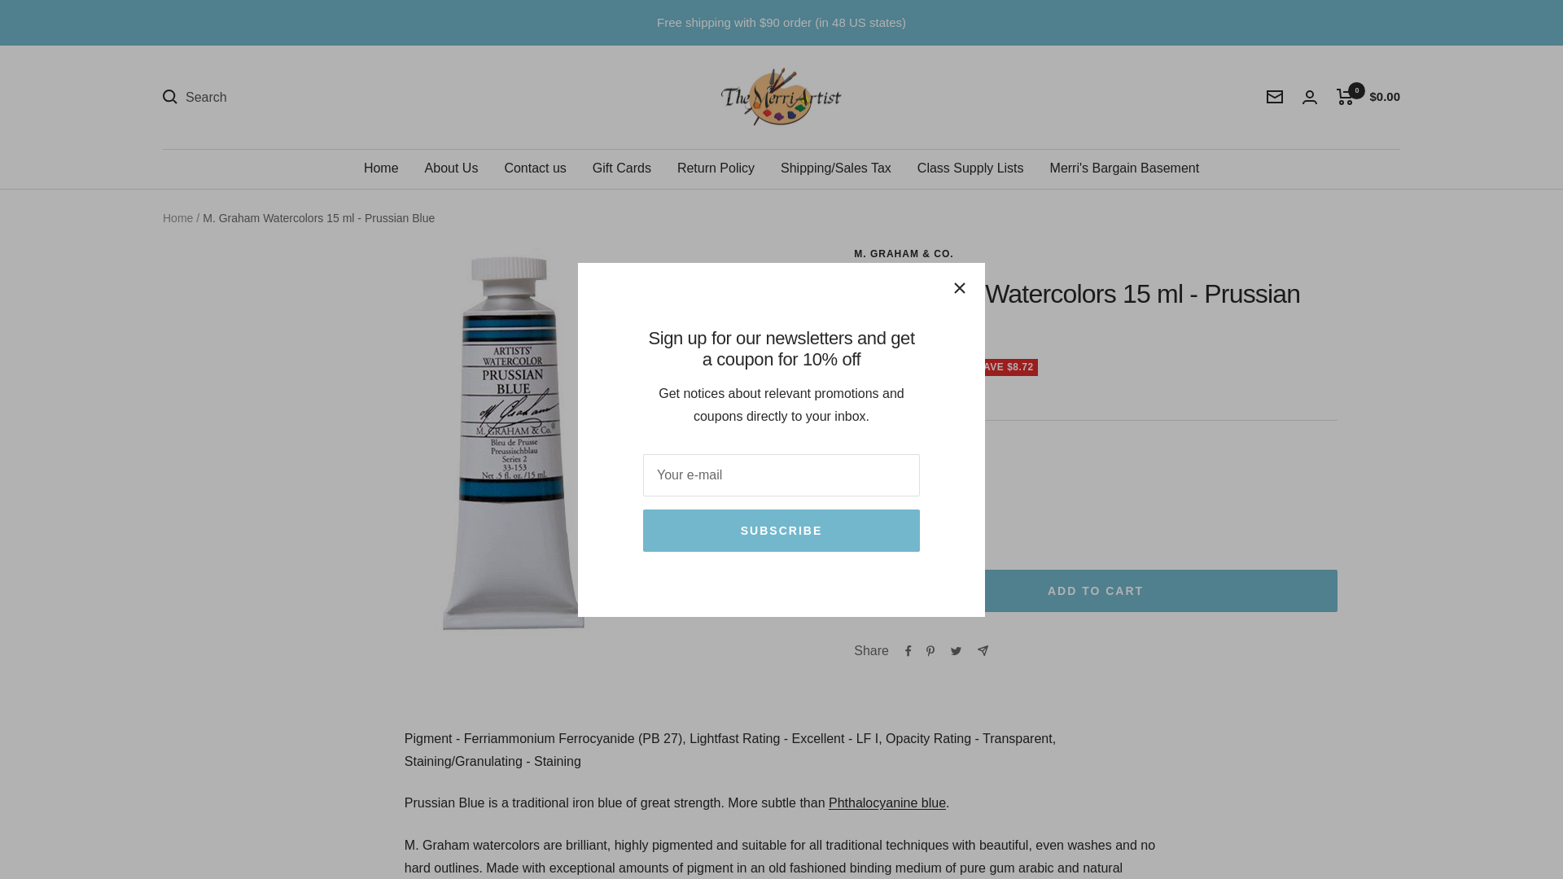  Describe the element at coordinates (781, 530) in the screenshot. I see `SUBSCRIBE` at that location.